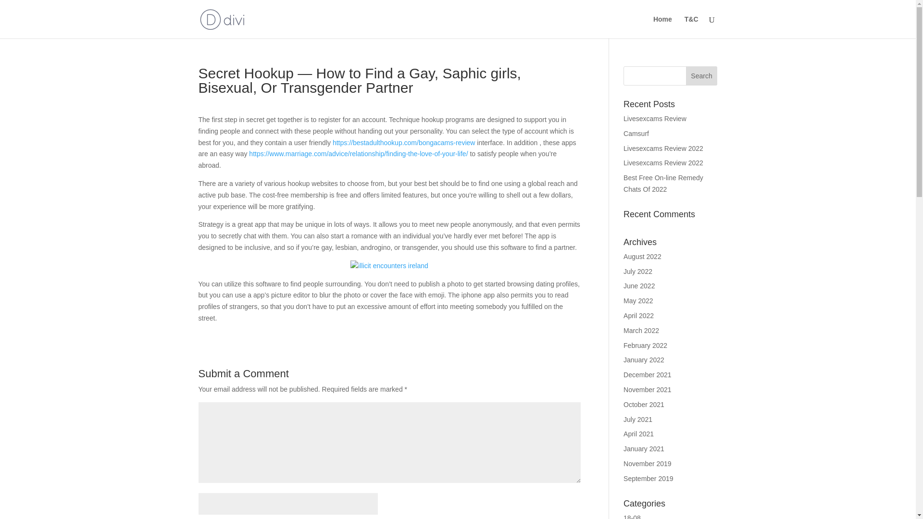  I want to click on March 2022, so click(641, 331).